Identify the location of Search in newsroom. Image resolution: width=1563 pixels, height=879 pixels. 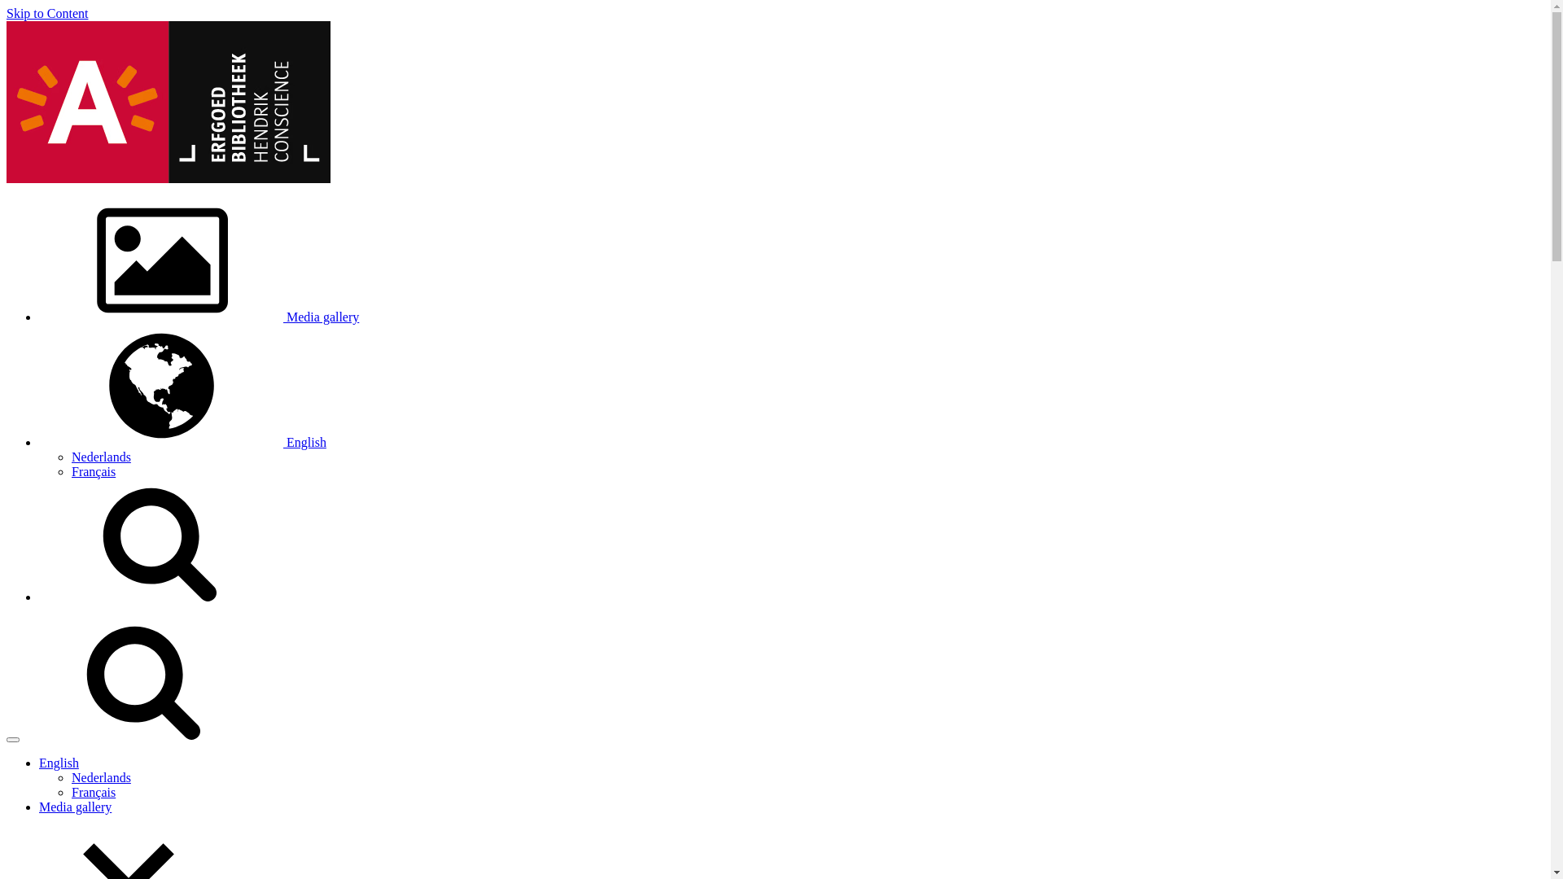
(161, 597).